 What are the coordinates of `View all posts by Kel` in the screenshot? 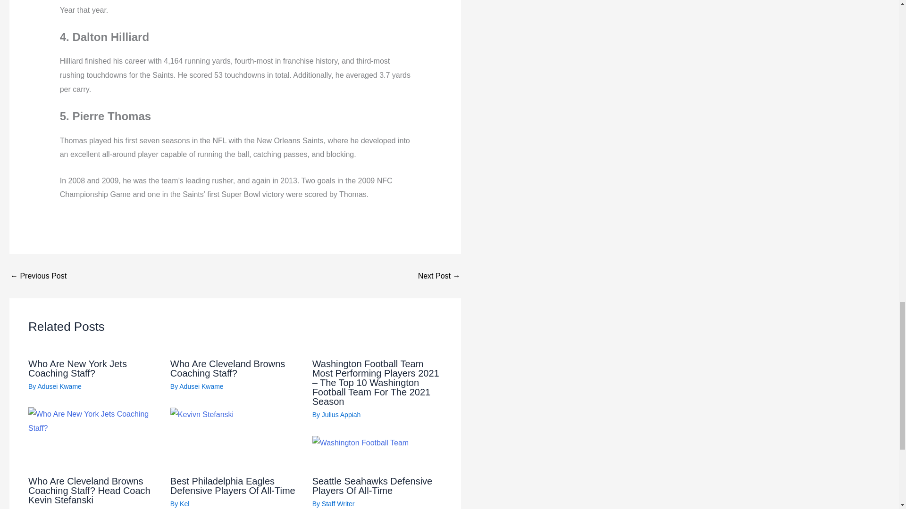 It's located at (184, 503).